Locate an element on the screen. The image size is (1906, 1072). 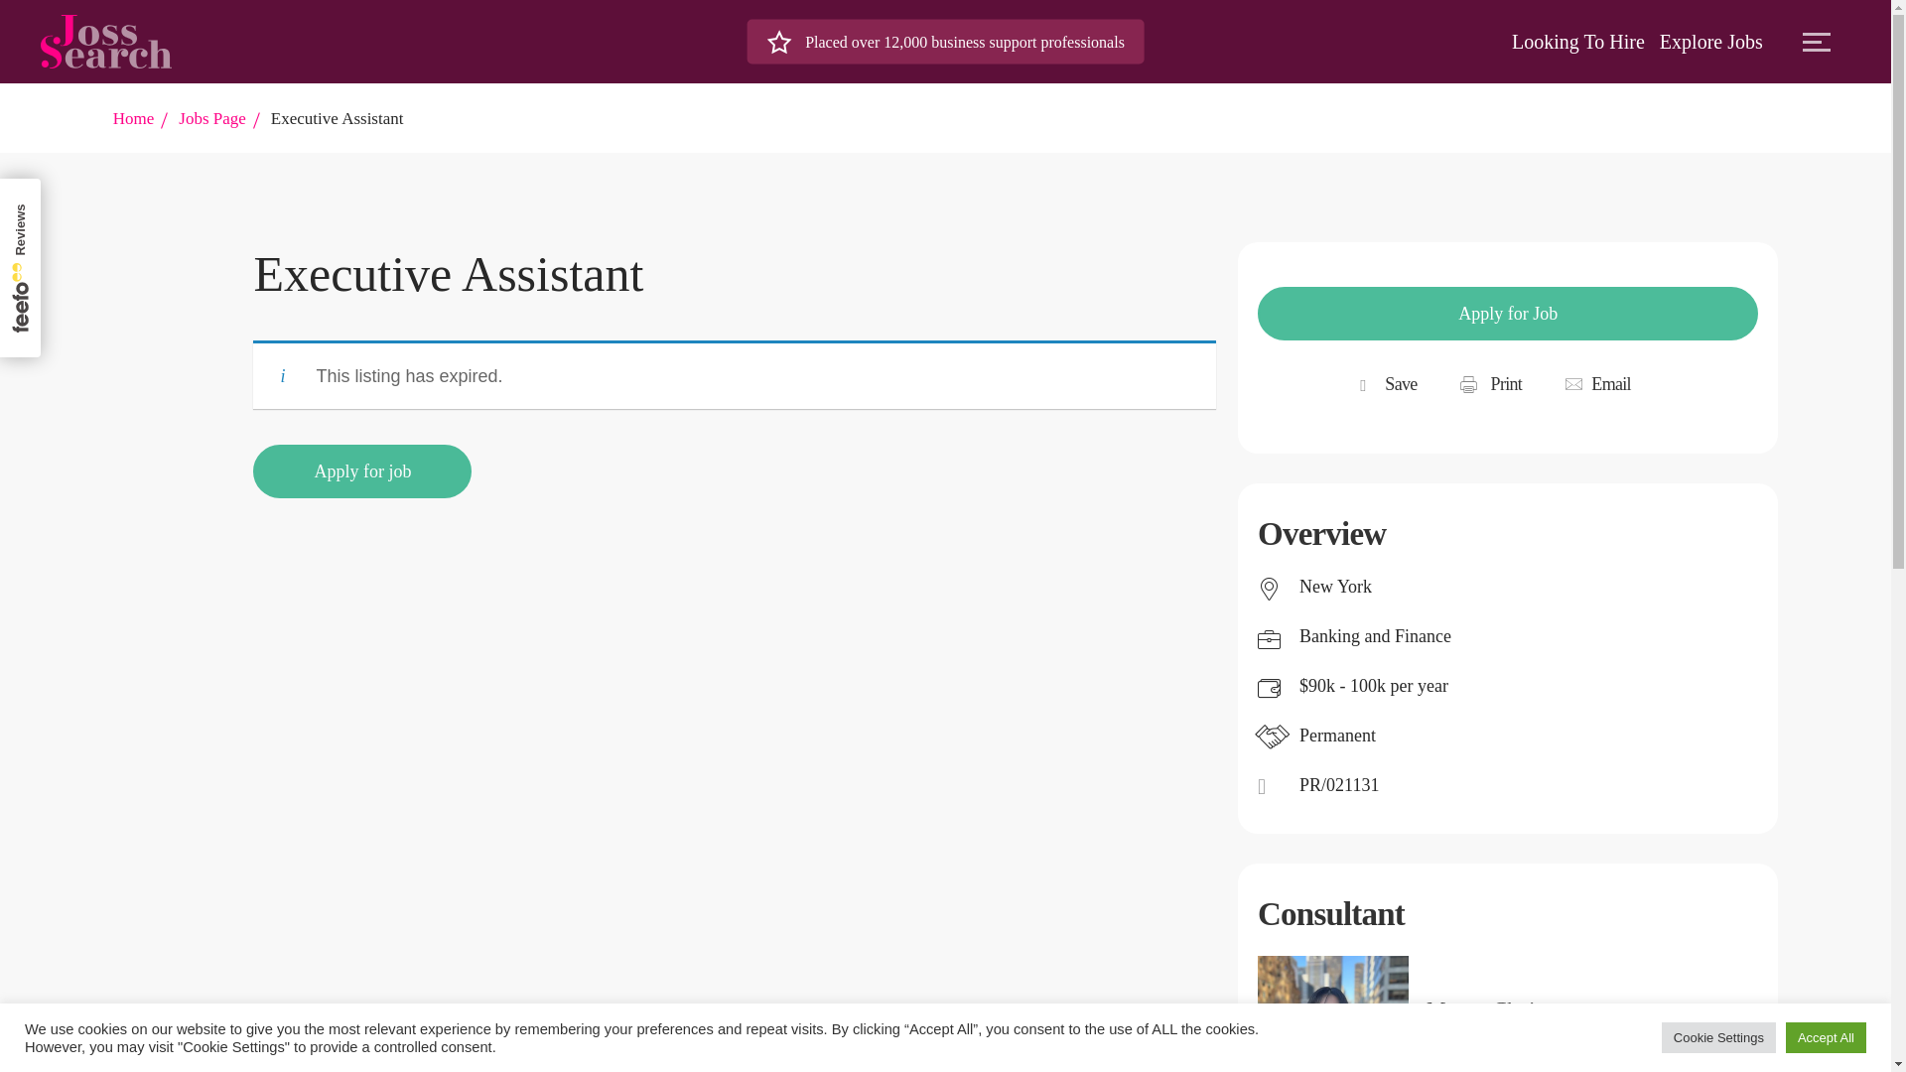
Executive Assistant is located at coordinates (338, 118).